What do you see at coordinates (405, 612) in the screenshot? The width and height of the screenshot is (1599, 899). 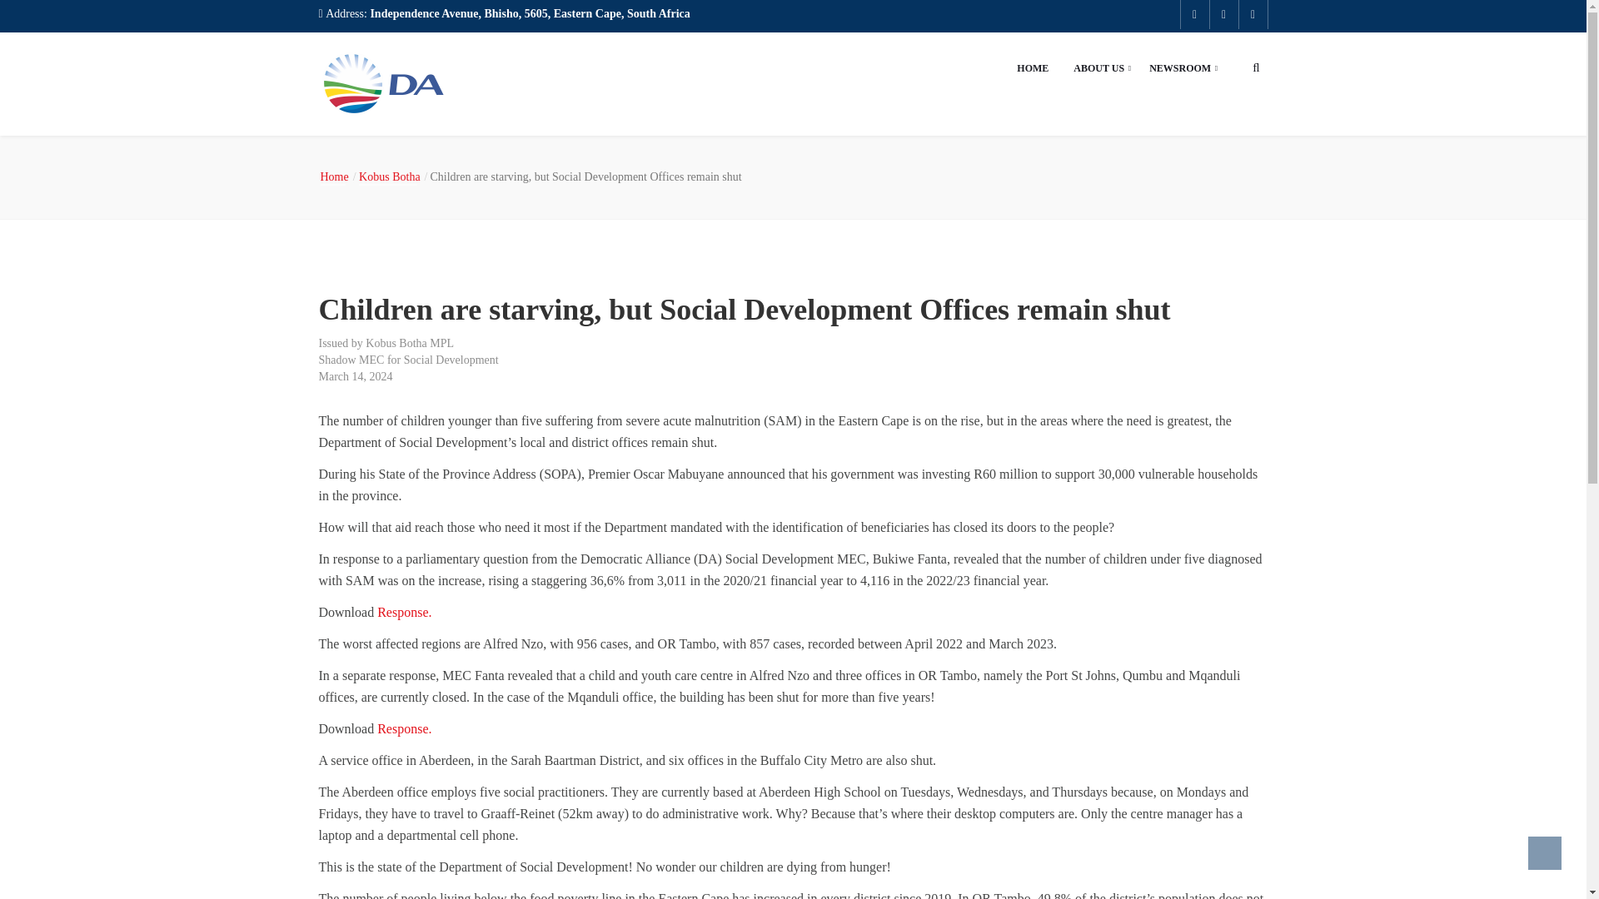 I see `Response.` at bounding box center [405, 612].